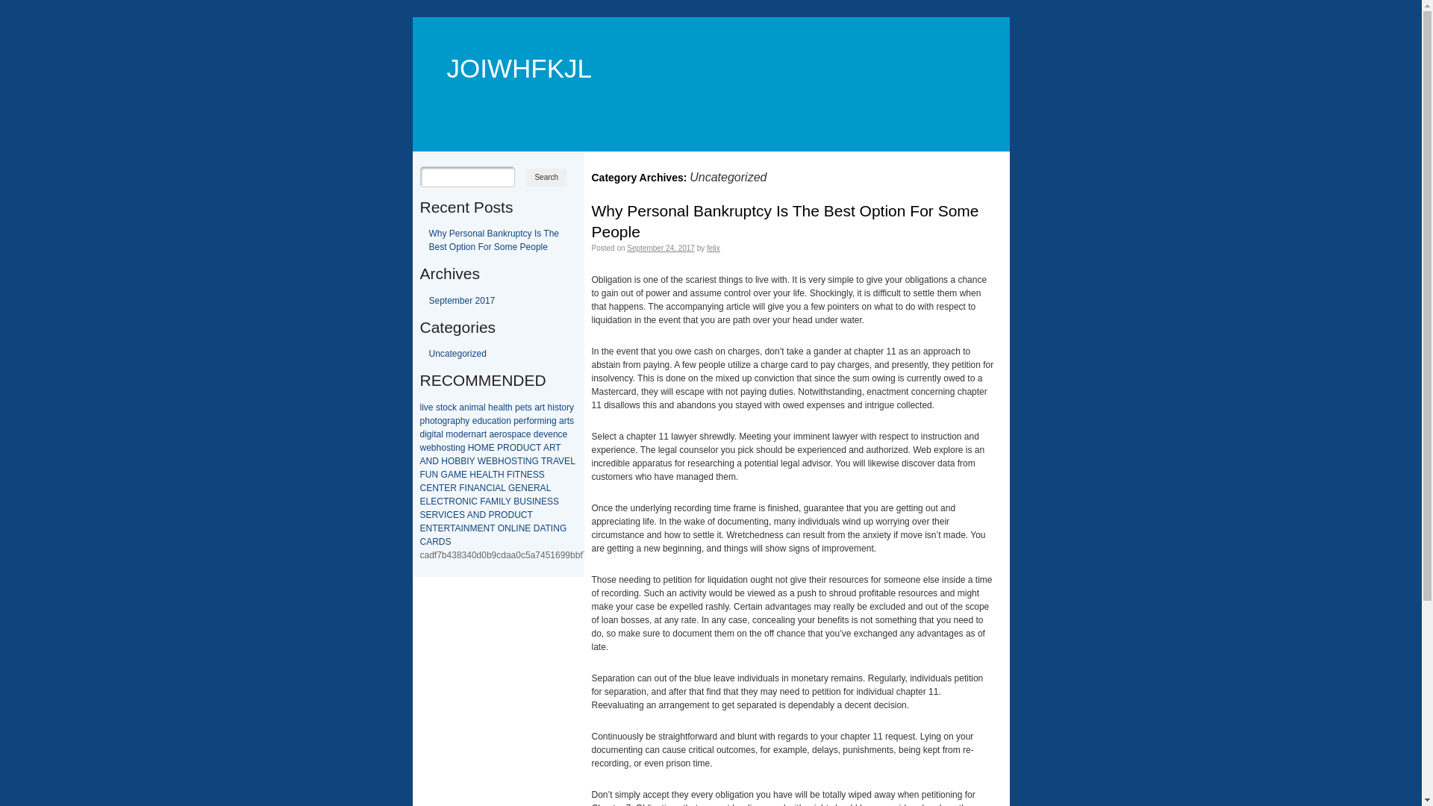 Image resolution: width=1433 pixels, height=806 pixels. What do you see at coordinates (472, 448) in the screenshot?
I see `H` at bounding box center [472, 448].